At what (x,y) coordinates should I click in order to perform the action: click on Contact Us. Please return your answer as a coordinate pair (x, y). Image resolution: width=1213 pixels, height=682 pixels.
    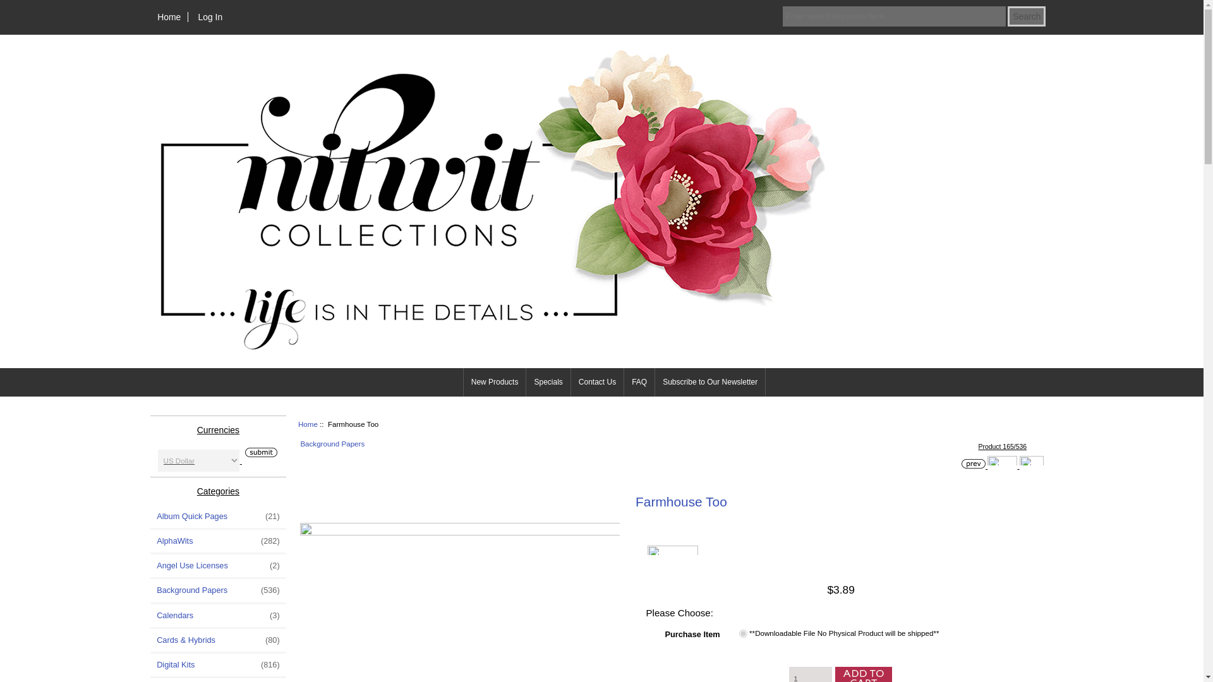
    Looking at the image, I should click on (597, 382).